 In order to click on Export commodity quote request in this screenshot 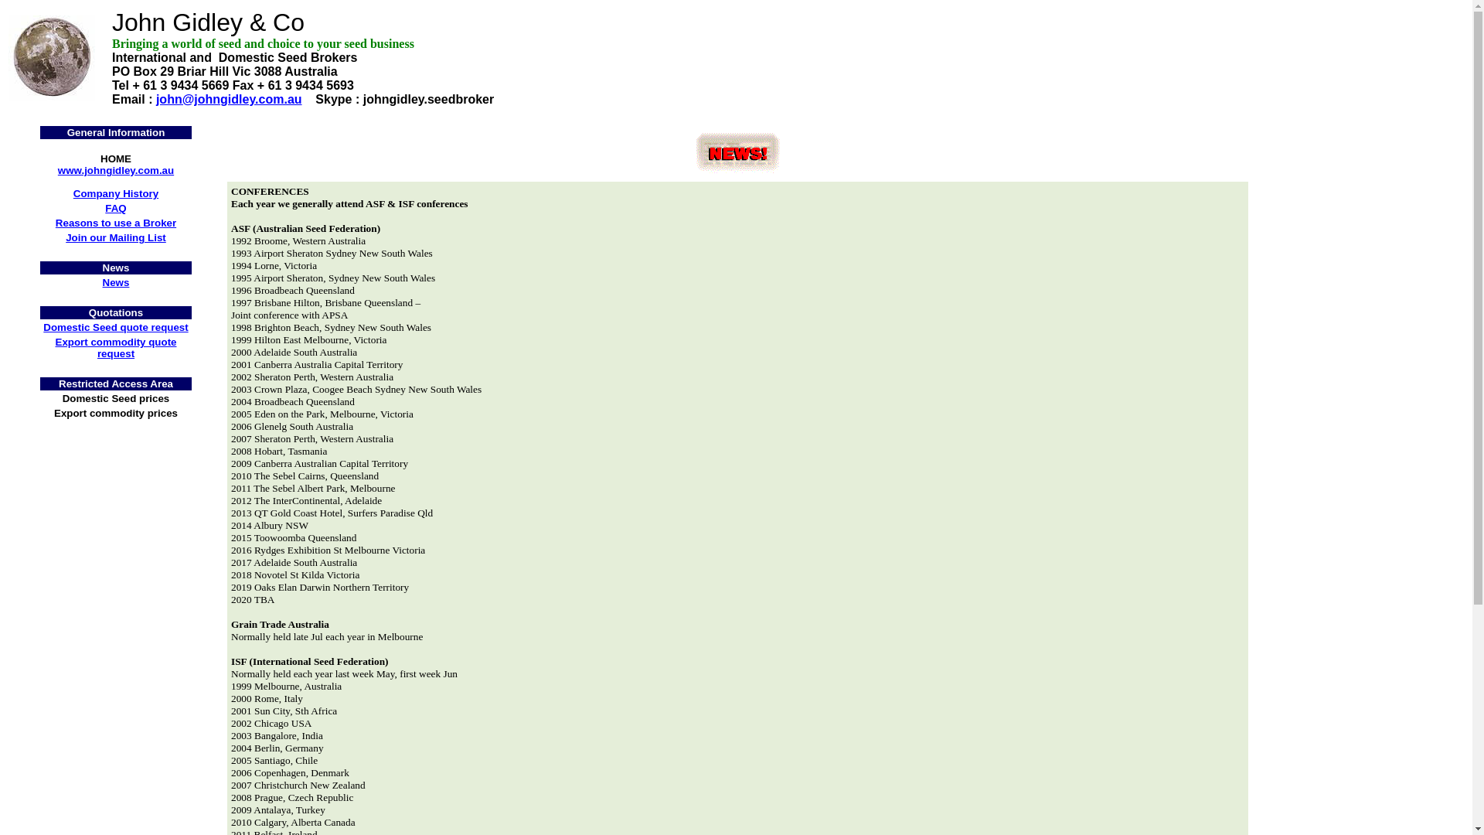, I will do `click(116, 348)`.